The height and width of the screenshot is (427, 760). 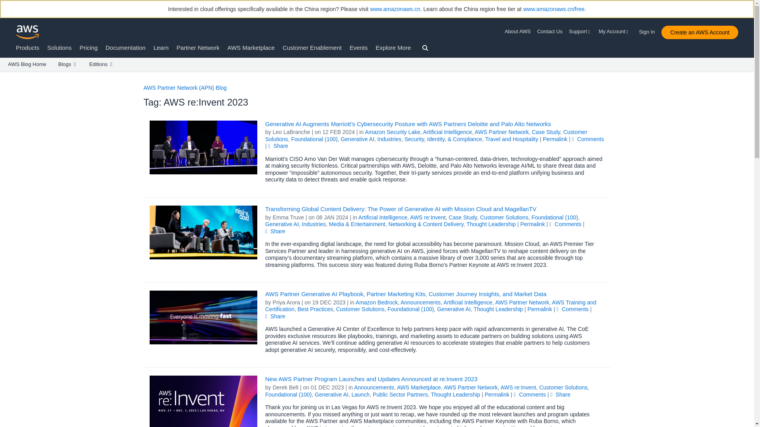 What do you see at coordinates (389, 139) in the screenshot?
I see `View all posts in Industries` at bounding box center [389, 139].